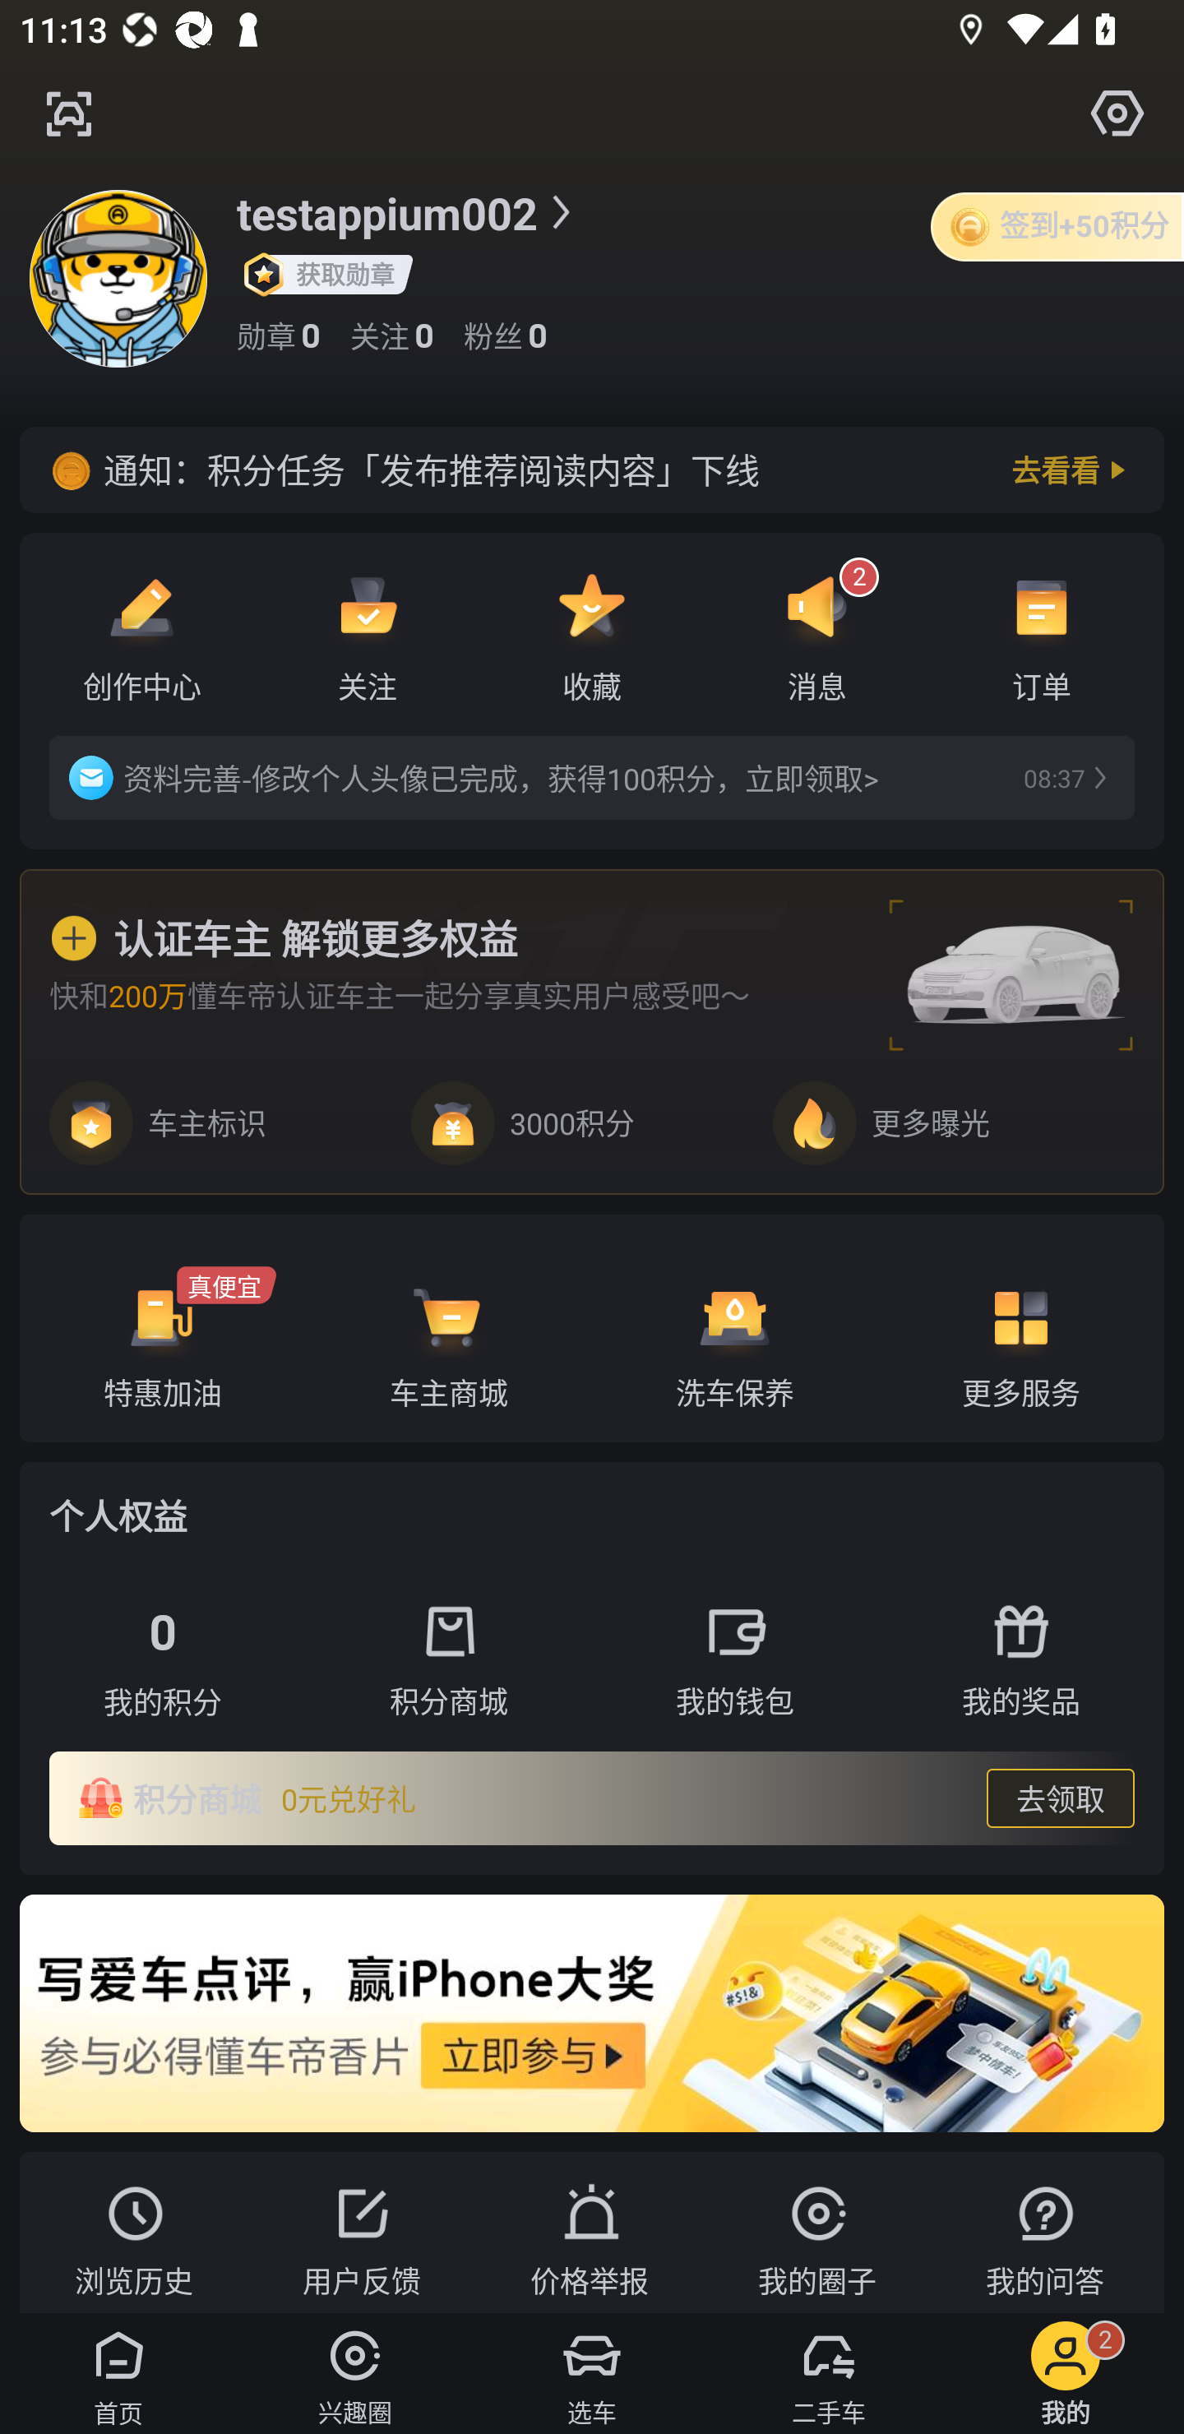 Image resolution: width=1184 pixels, height=2434 pixels. What do you see at coordinates (141, 633) in the screenshot?
I see `创作中心` at bounding box center [141, 633].